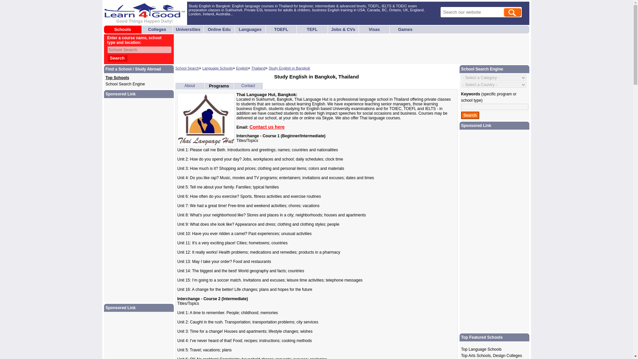  I want to click on Visas, so click(374, 29).